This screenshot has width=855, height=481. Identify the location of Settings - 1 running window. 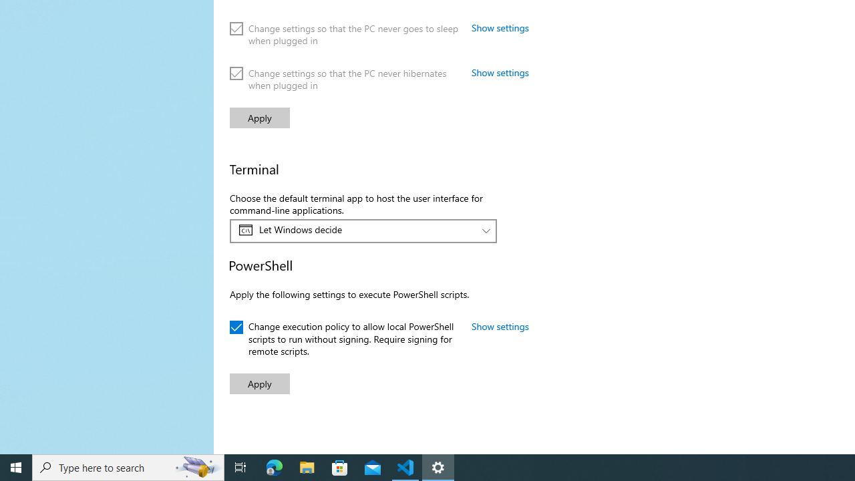
(438, 468).